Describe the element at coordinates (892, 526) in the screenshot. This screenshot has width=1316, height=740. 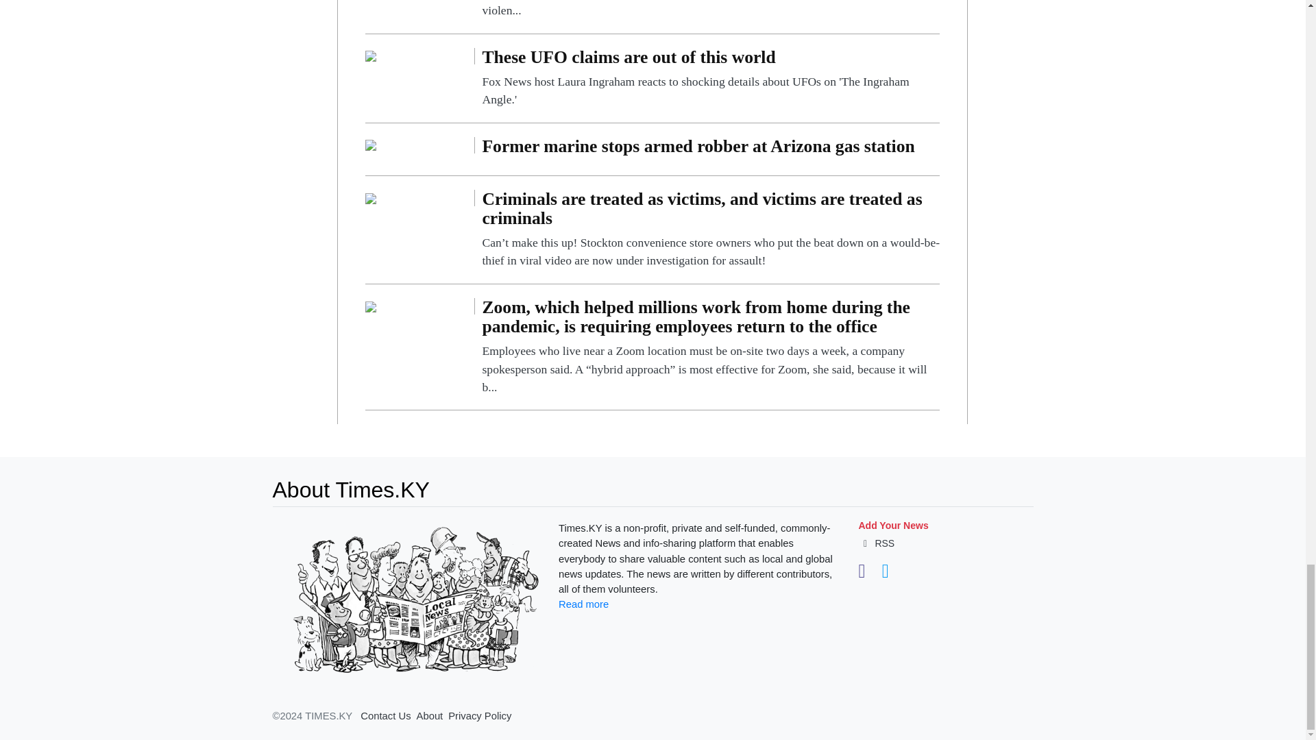
I see `Add Your News` at that location.